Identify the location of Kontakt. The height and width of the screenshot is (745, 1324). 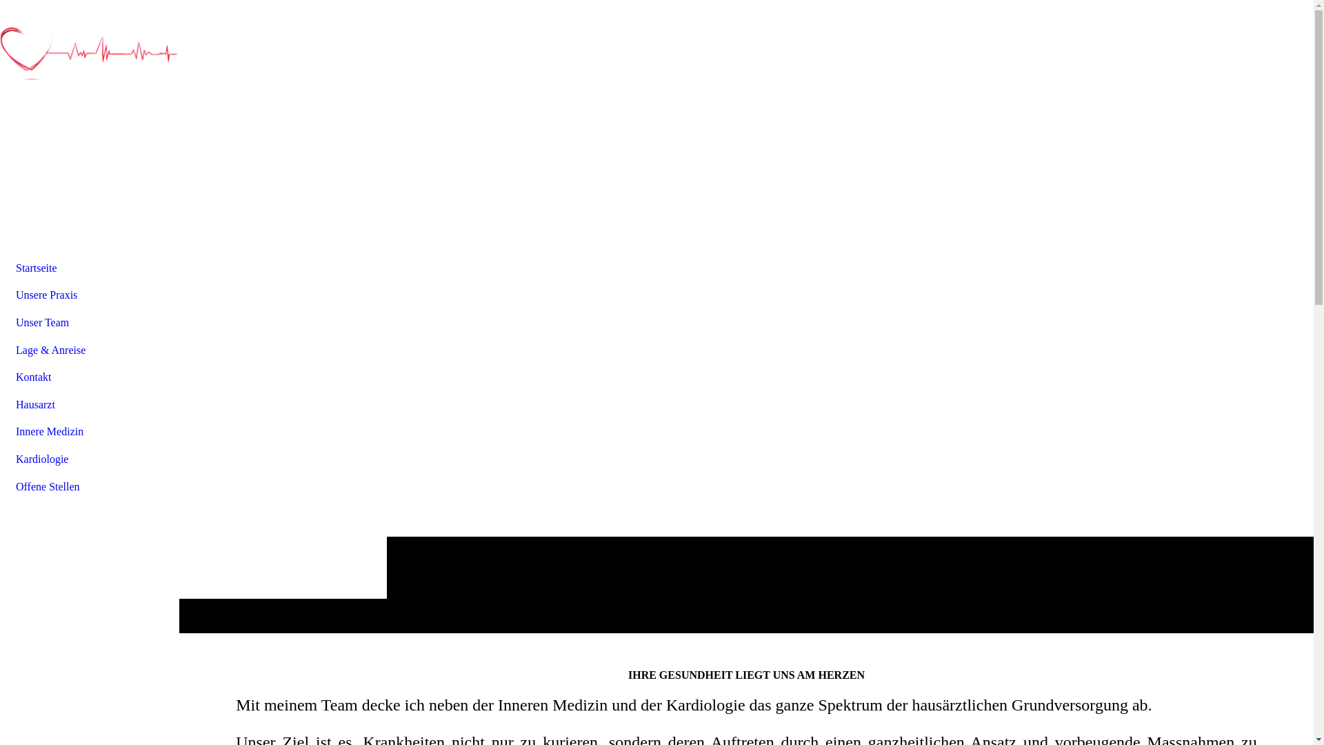
(90, 377).